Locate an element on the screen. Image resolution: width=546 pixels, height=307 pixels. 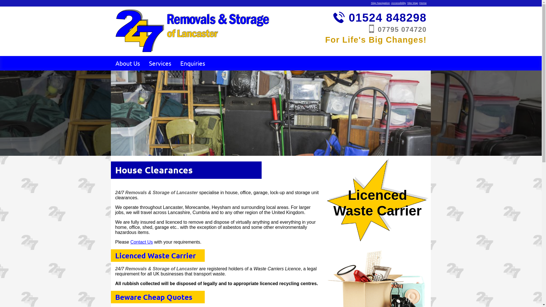
Home is located at coordinates (423, 3).